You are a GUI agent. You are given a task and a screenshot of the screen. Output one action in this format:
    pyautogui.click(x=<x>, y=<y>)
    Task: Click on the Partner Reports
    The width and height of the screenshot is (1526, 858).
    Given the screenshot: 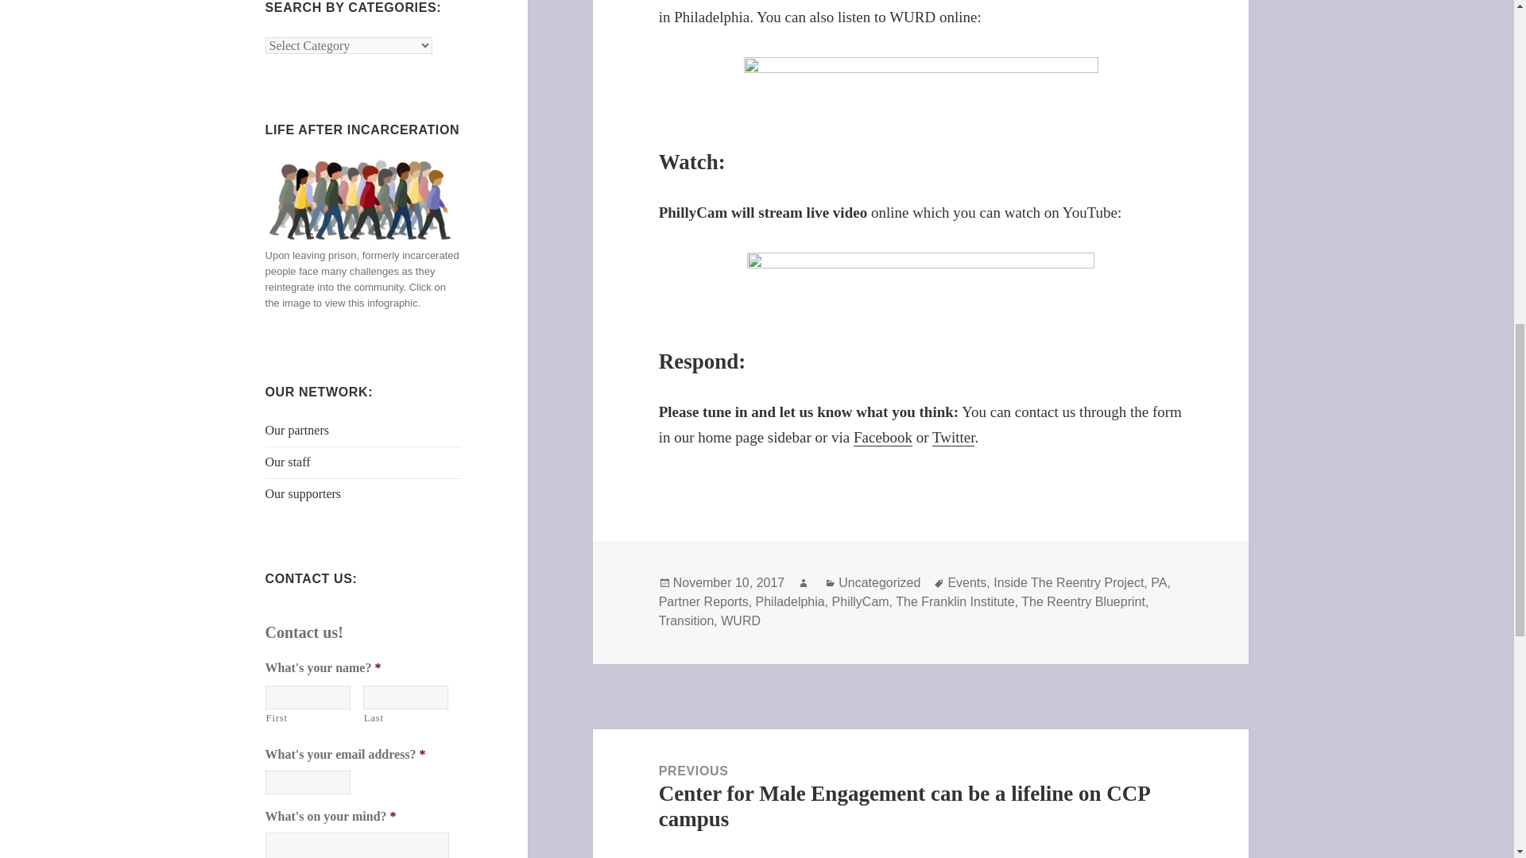 What is the action you would take?
    pyautogui.click(x=704, y=602)
    